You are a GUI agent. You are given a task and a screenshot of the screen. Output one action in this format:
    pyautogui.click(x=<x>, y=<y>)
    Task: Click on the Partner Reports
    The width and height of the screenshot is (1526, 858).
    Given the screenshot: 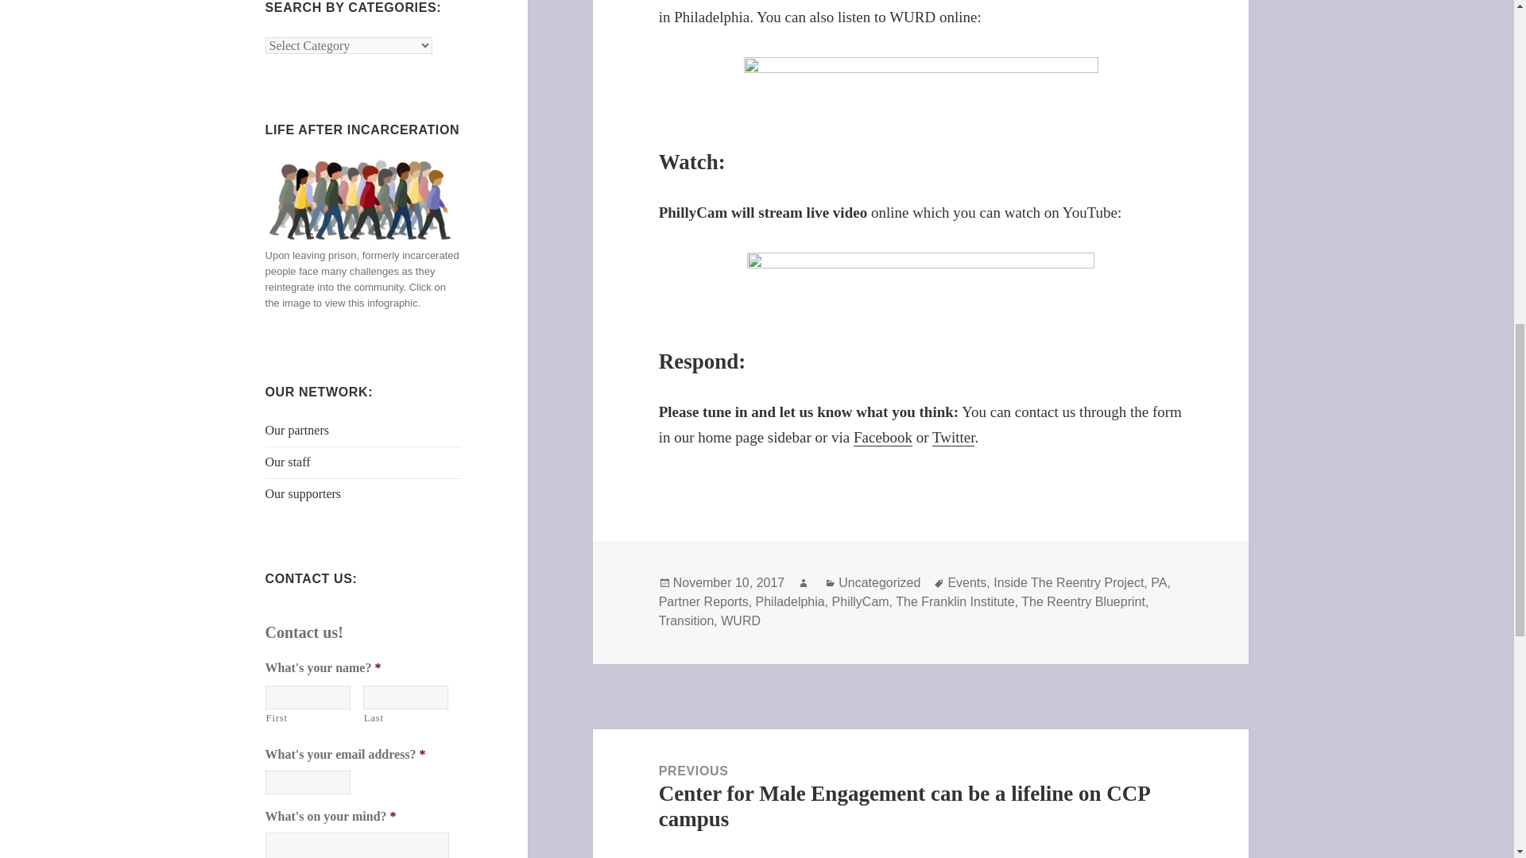 What is the action you would take?
    pyautogui.click(x=704, y=602)
    